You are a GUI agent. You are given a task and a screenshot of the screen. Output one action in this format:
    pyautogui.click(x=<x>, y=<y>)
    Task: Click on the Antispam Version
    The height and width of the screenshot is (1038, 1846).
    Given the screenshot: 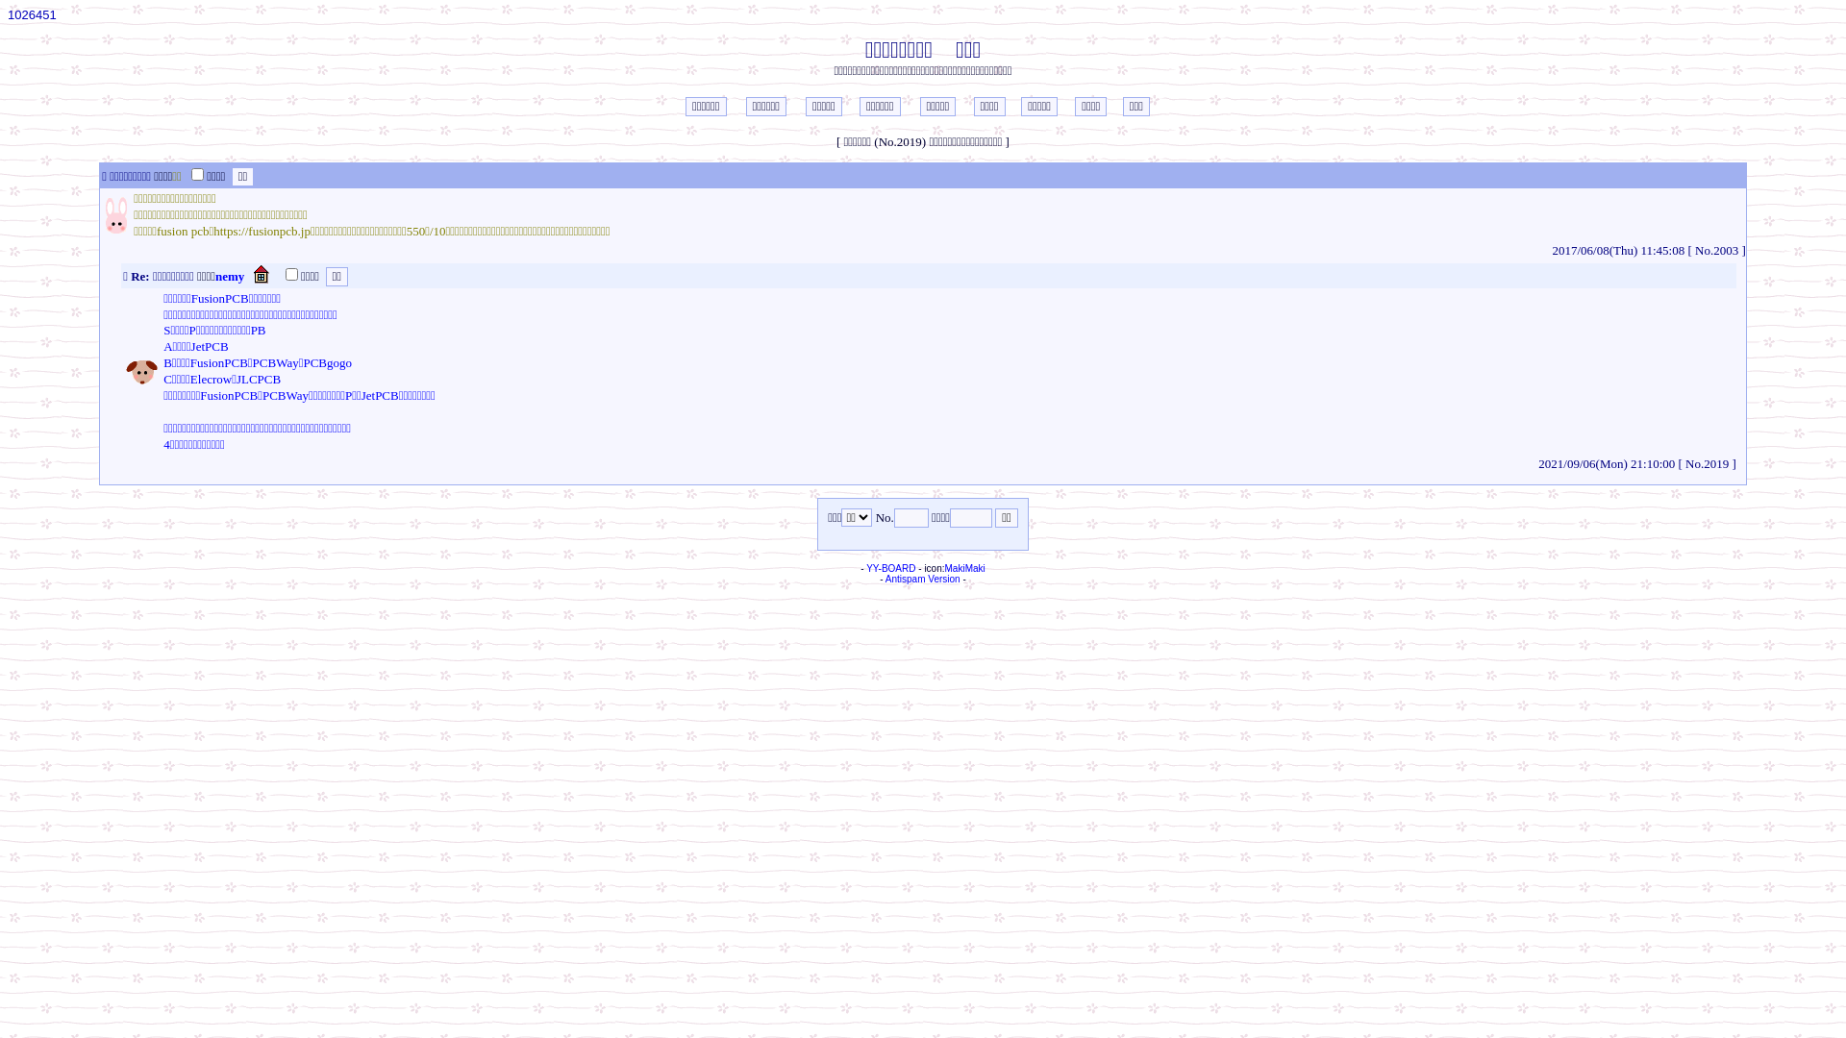 What is the action you would take?
    pyautogui.click(x=923, y=579)
    